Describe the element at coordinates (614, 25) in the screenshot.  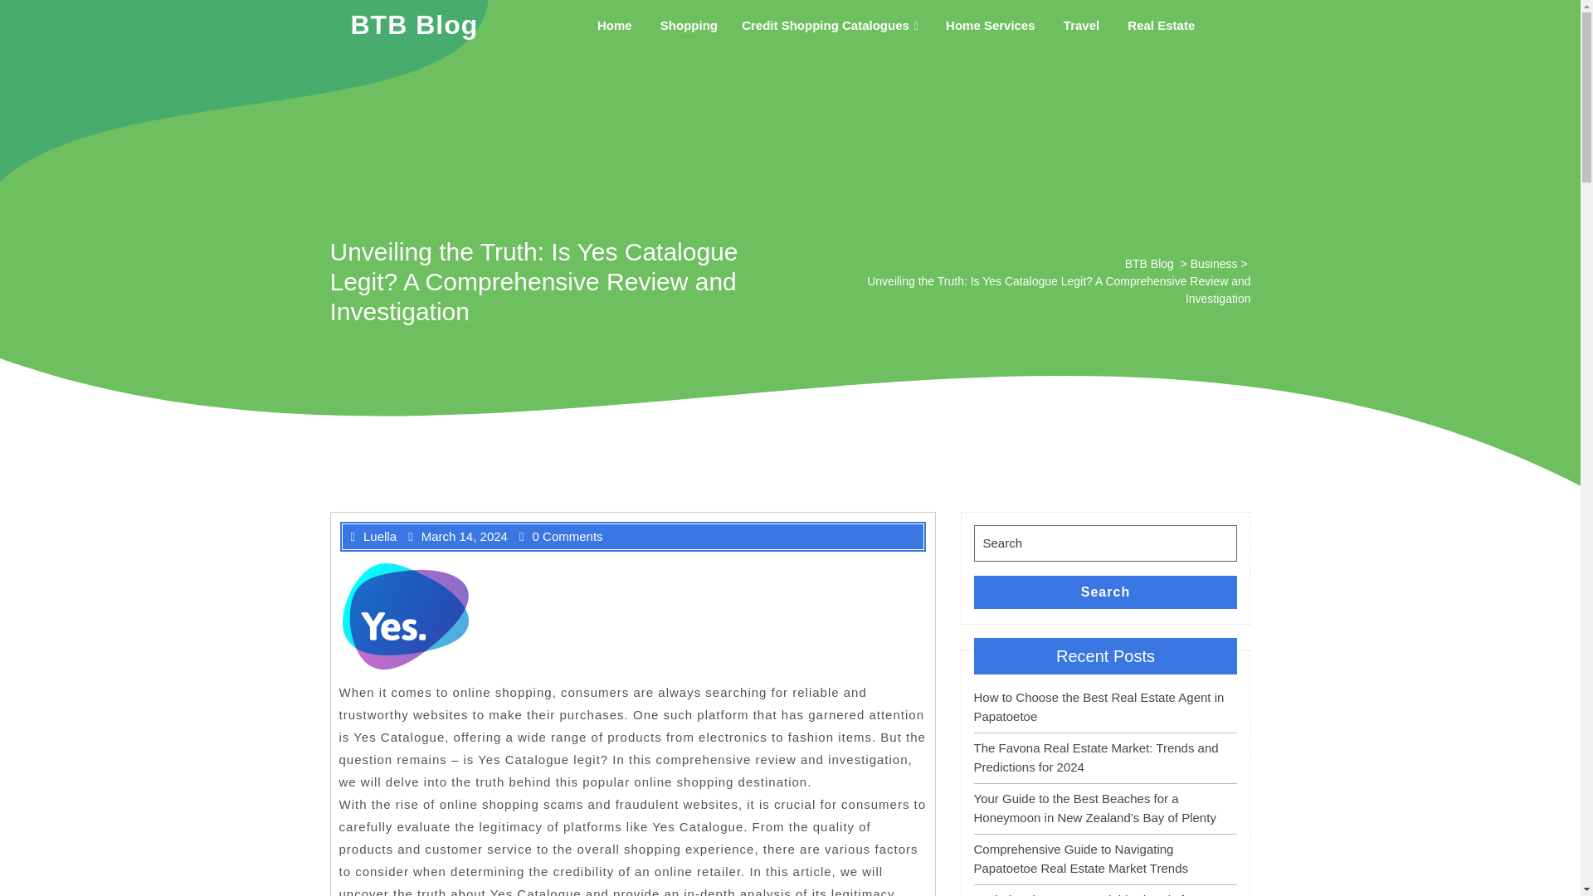
I see `Home` at that location.